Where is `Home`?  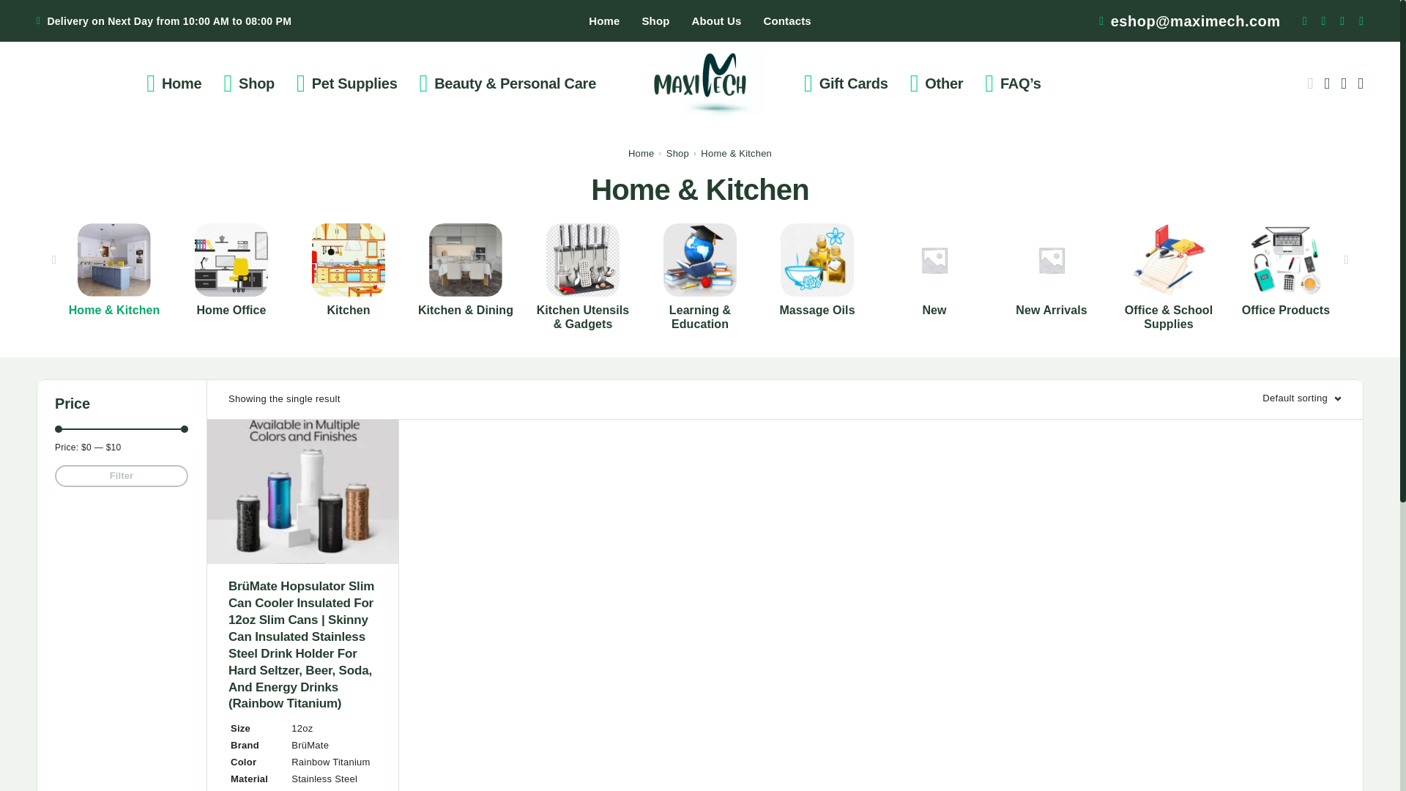
Home is located at coordinates (604, 21).